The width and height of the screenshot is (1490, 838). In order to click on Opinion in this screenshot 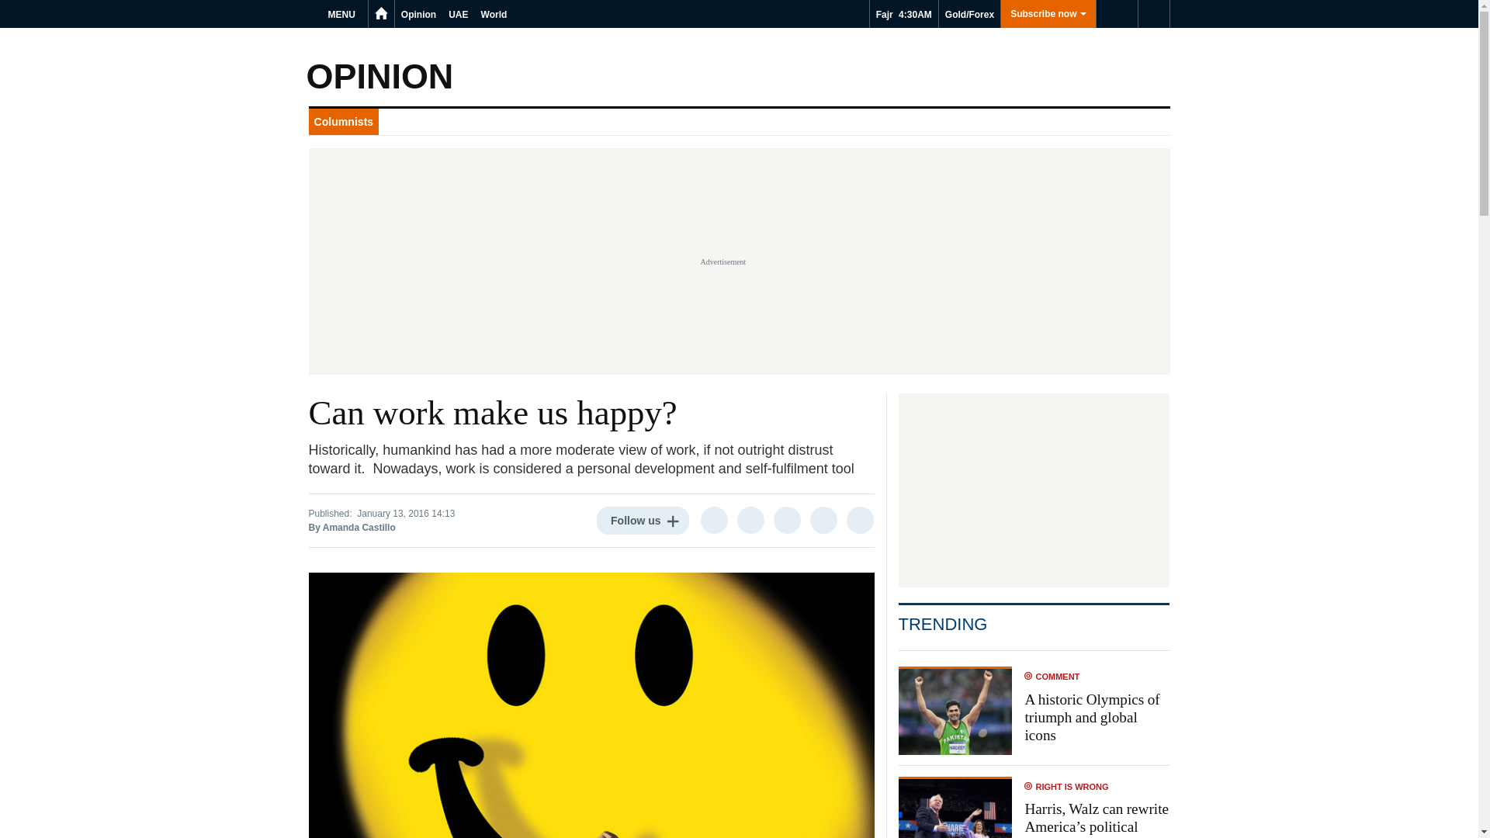, I will do `click(418, 14)`.